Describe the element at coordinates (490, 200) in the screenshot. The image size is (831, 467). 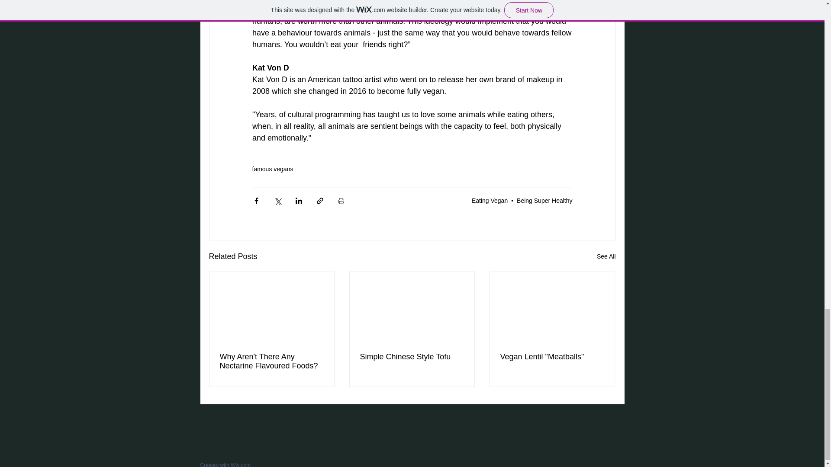
I see `Eating Vegan` at that location.